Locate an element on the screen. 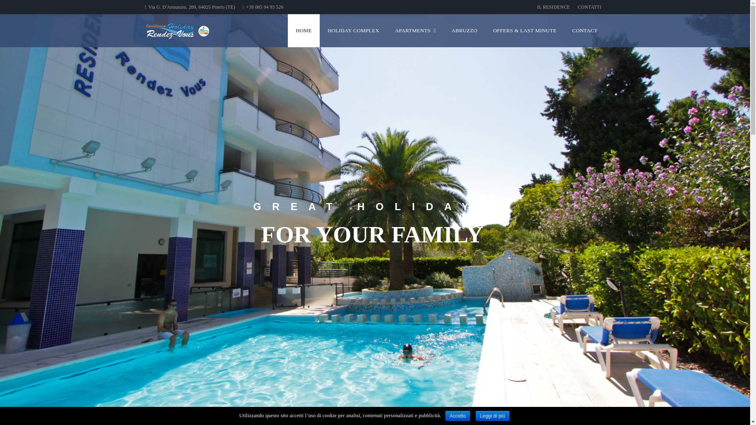  ABRUZZO is located at coordinates (465, 30).